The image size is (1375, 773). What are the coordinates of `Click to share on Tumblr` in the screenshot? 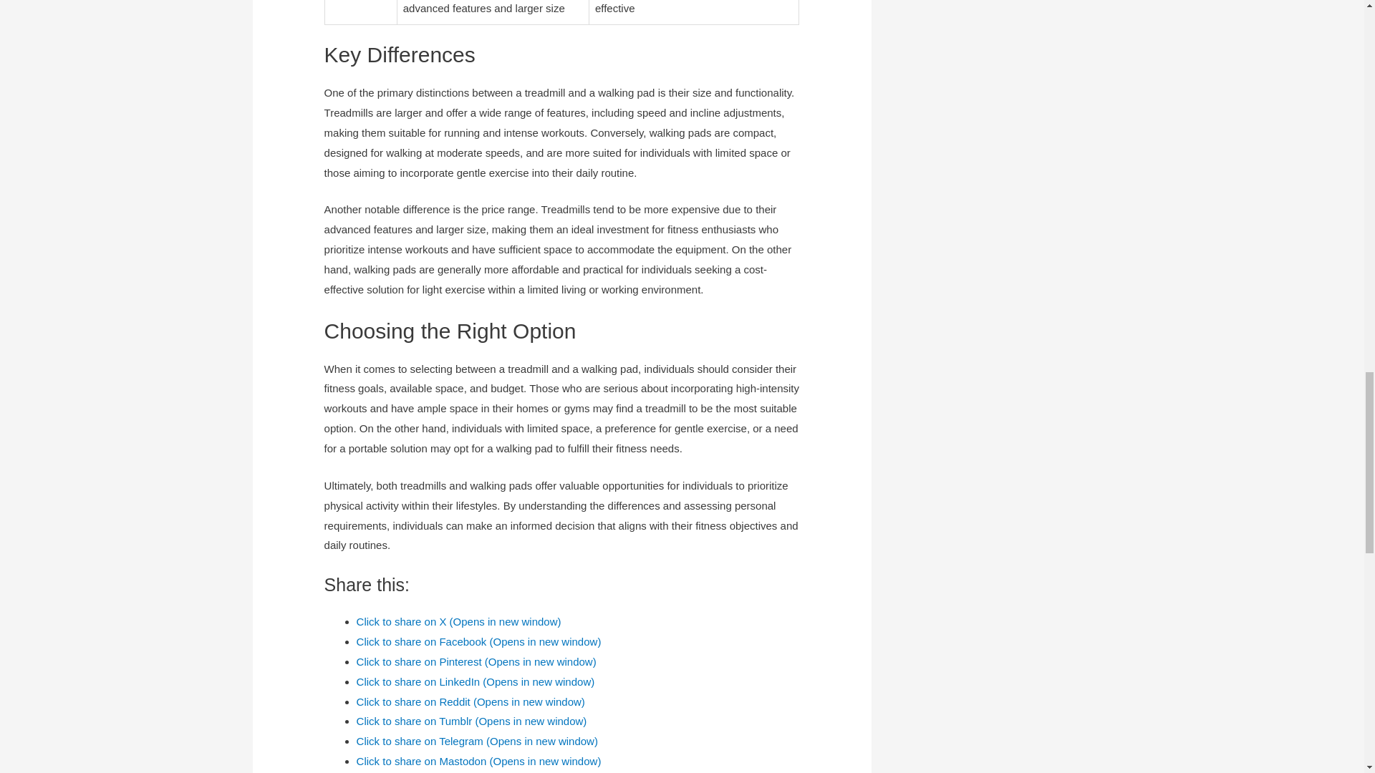 It's located at (471, 721).